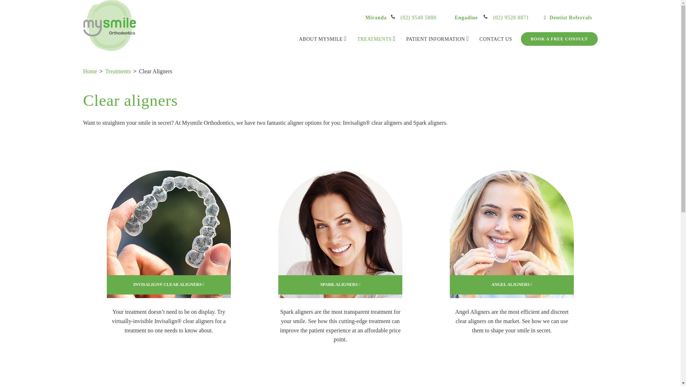  I want to click on Dentist Referrals, so click(568, 18).